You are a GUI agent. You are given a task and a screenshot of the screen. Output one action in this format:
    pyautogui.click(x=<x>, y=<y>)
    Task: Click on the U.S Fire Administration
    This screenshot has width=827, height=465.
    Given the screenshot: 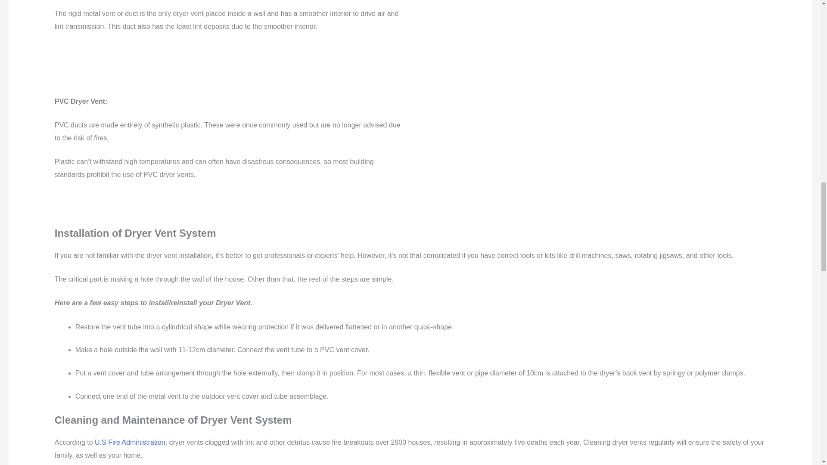 What is the action you would take?
    pyautogui.click(x=130, y=442)
    